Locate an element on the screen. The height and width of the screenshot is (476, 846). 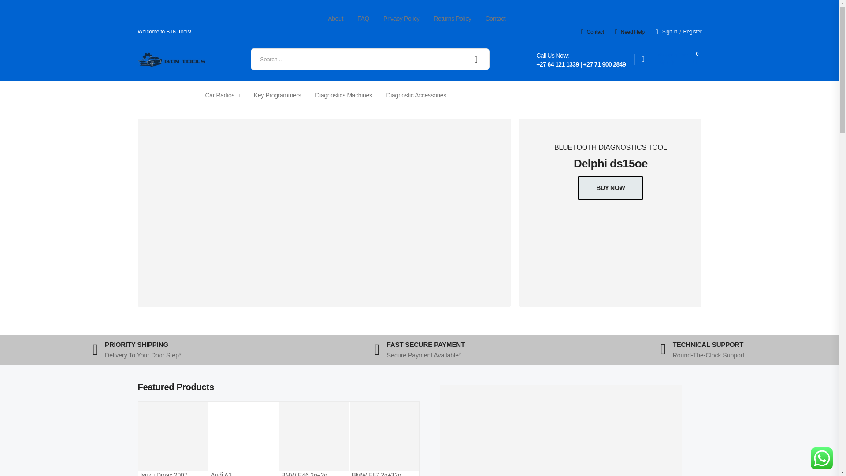
BTN Tools - Vehicle Diagnostic Tools is located at coordinates (401, 19).